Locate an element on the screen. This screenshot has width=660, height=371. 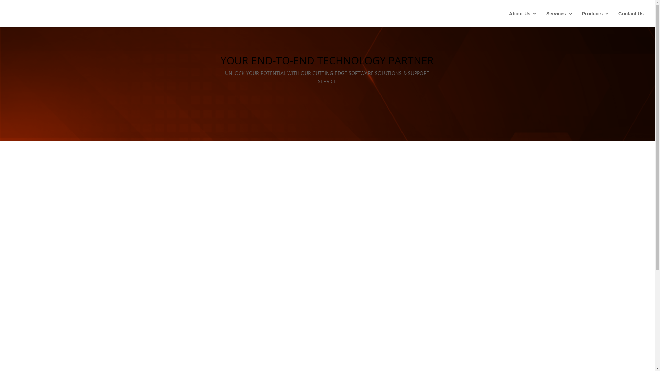
Services is located at coordinates (560, 19).